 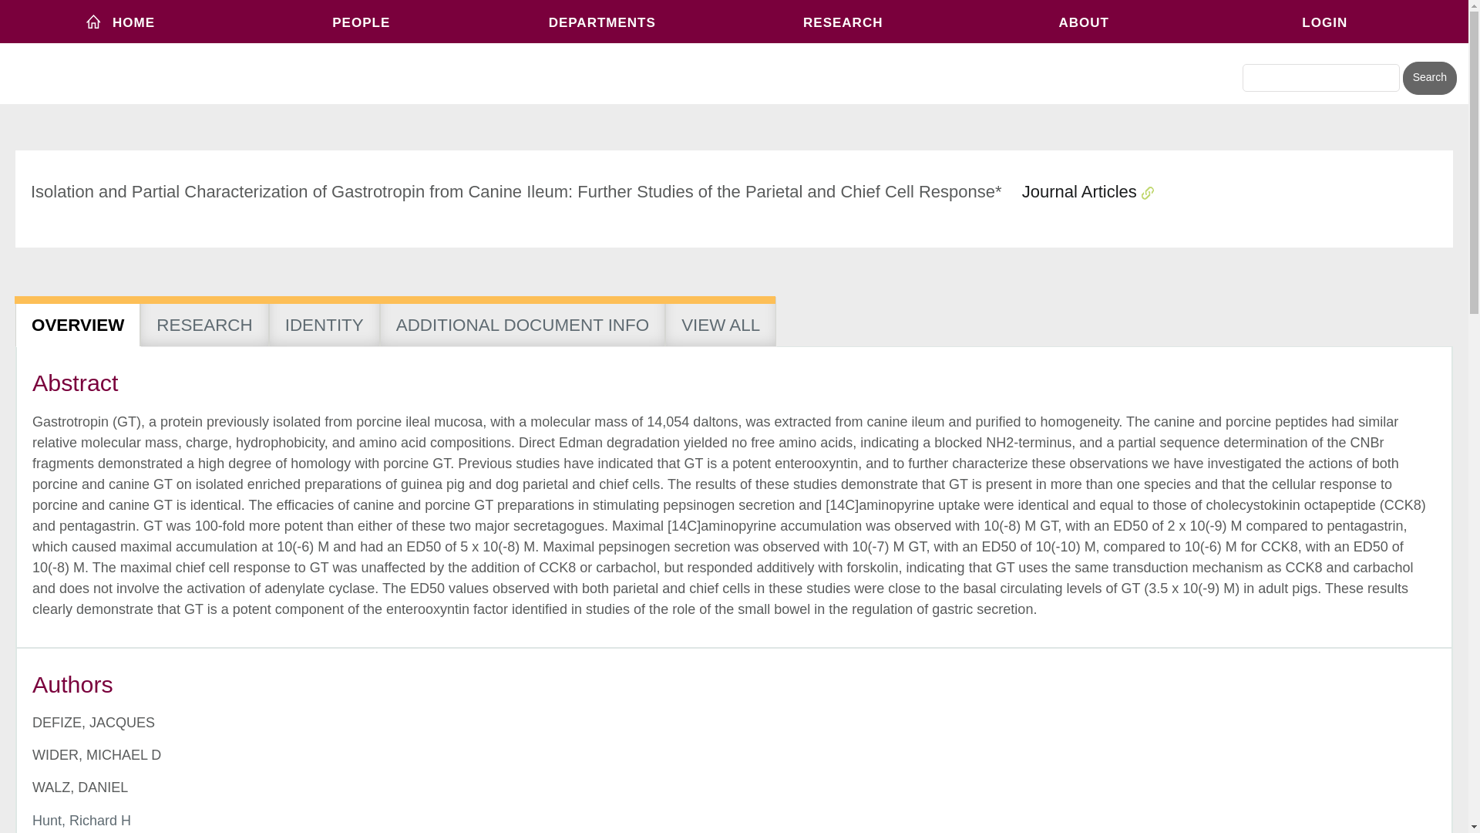 I want to click on LOGIN, so click(x=1325, y=22).